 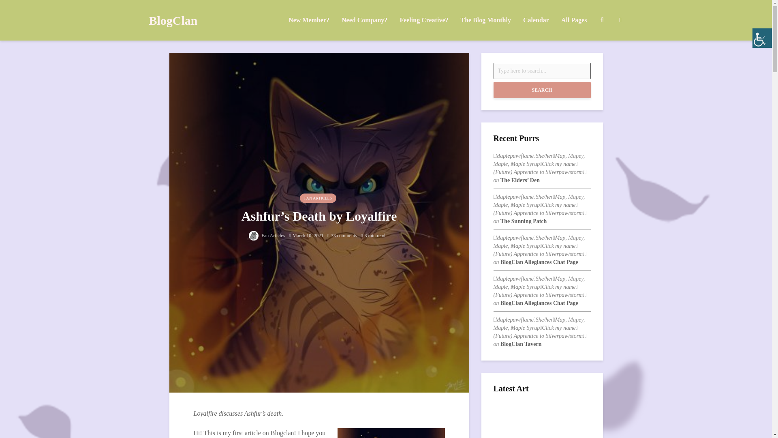 I want to click on Feeling Creative?, so click(x=424, y=20).